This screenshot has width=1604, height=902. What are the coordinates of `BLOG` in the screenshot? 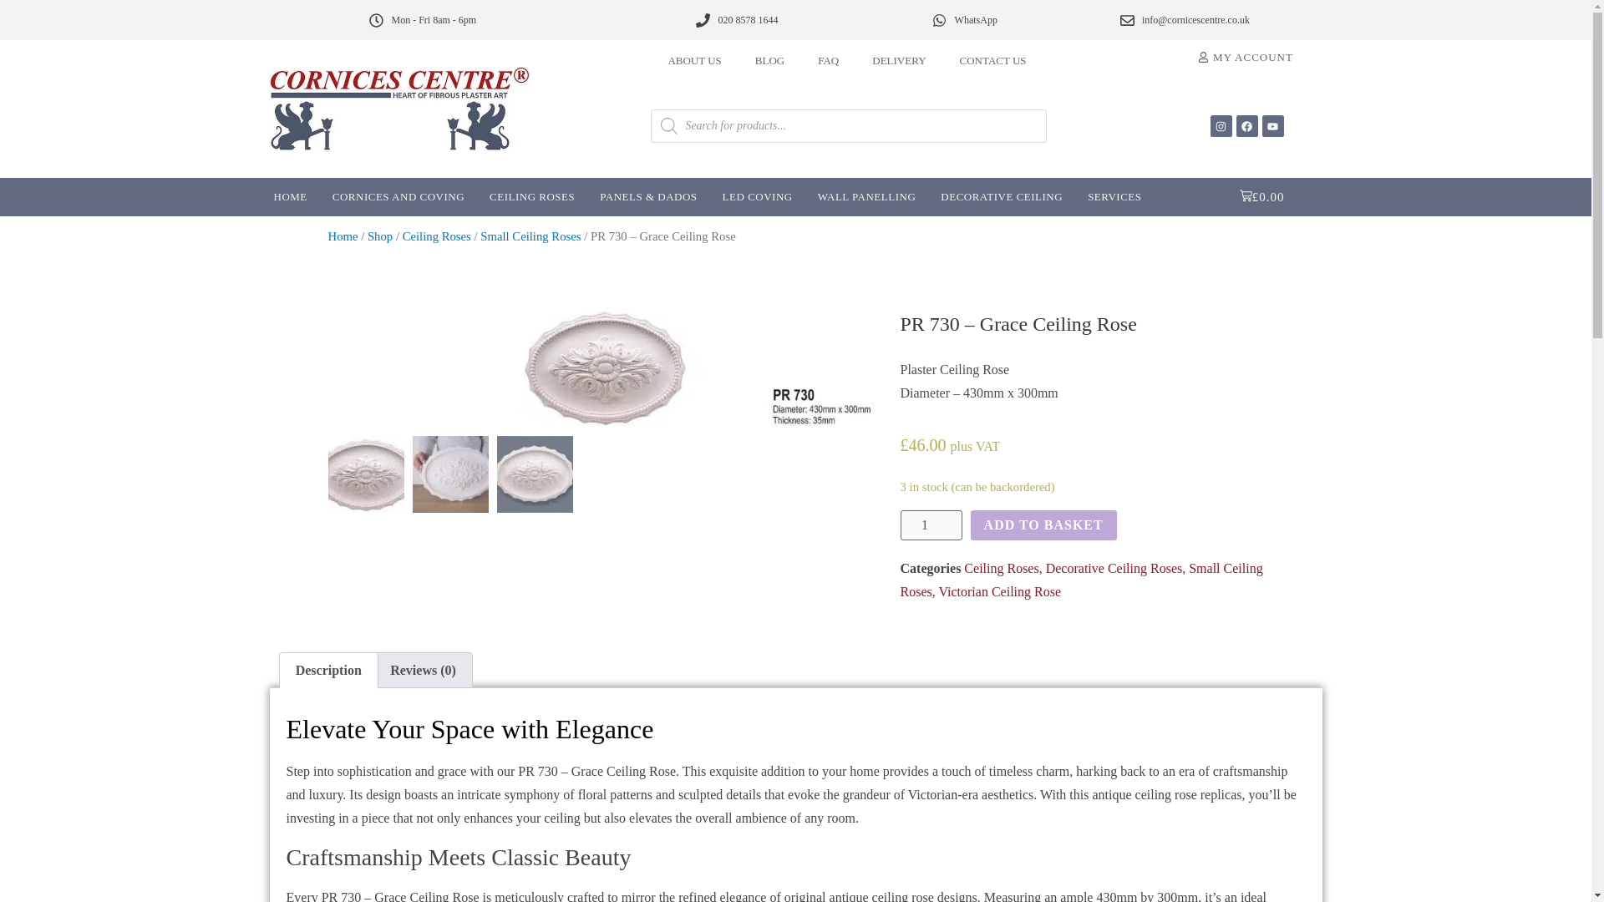 It's located at (769, 60).